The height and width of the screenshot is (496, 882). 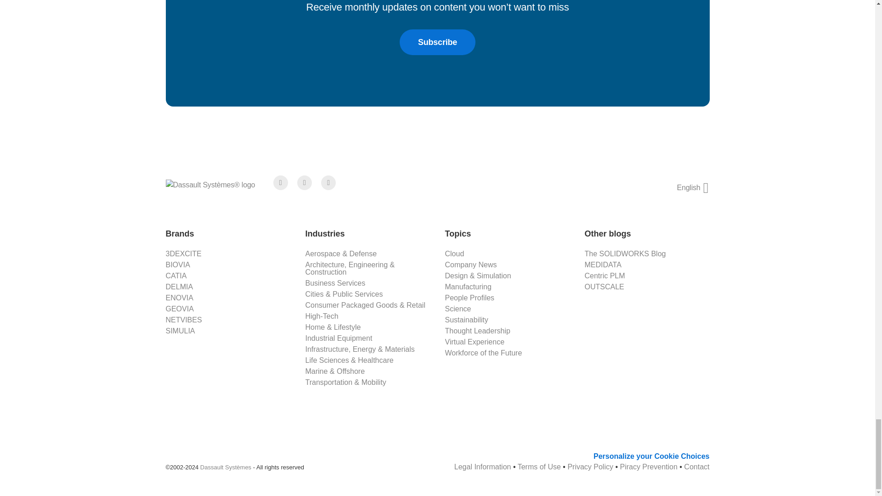 What do you see at coordinates (305, 183) in the screenshot?
I see `Twitter account` at bounding box center [305, 183].